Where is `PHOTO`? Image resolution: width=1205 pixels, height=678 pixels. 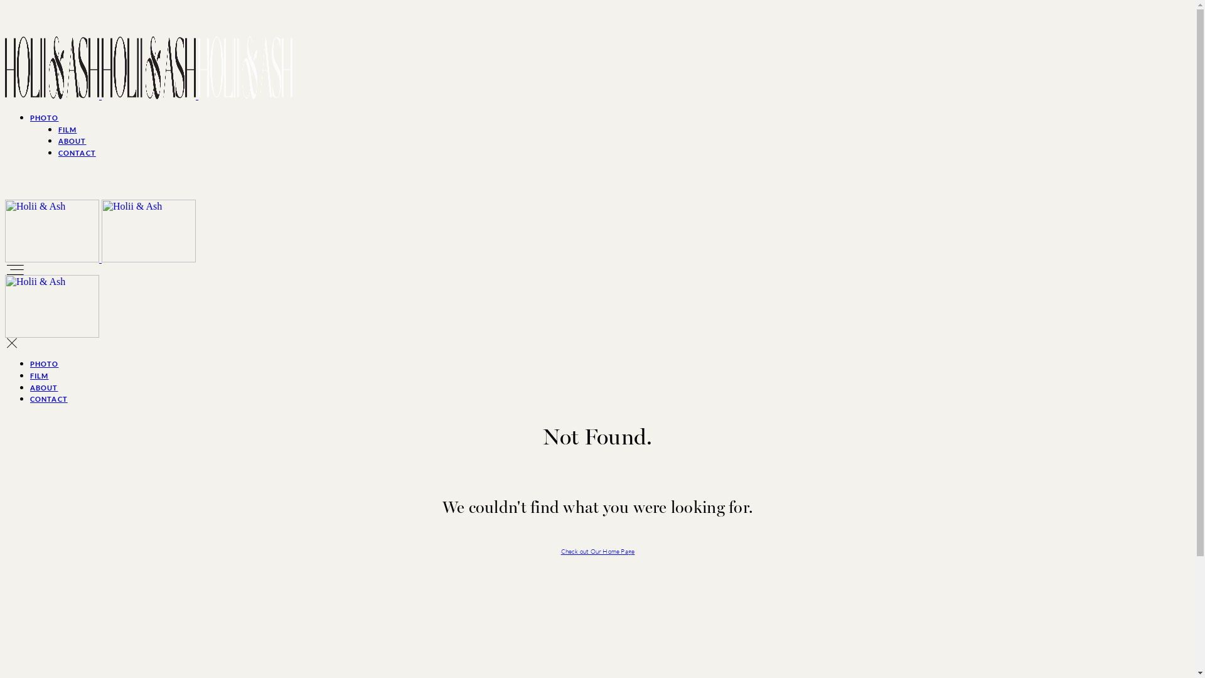 PHOTO is located at coordinates (45, 118).